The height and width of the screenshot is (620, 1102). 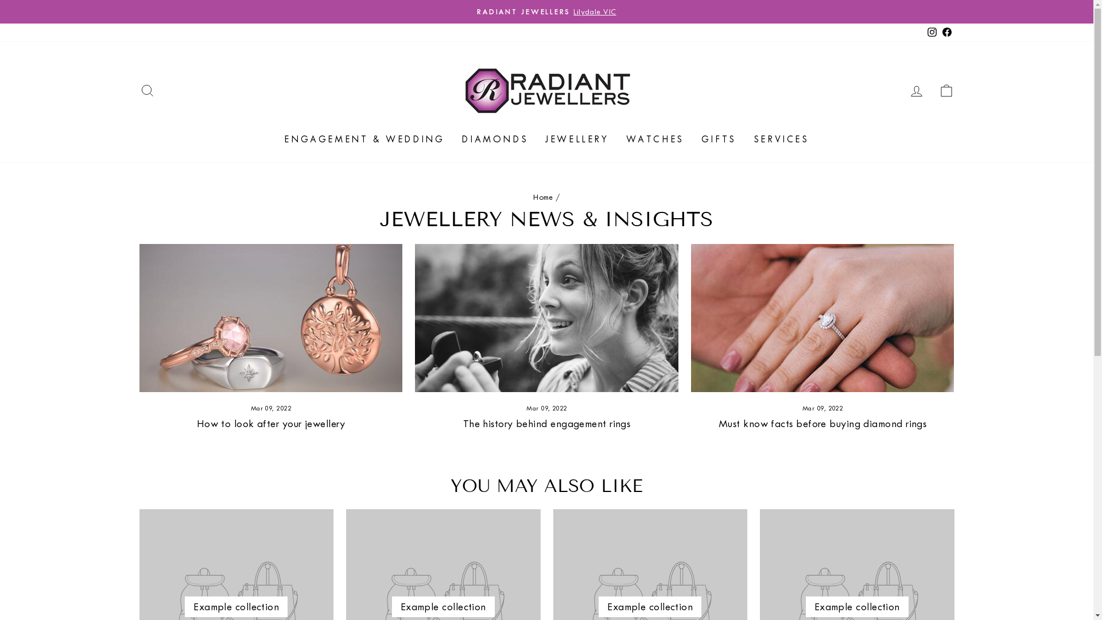 What do you see at coordinates (946, 32) in the screenshot?
I see `Facebook` at bounding box center [946, 32].